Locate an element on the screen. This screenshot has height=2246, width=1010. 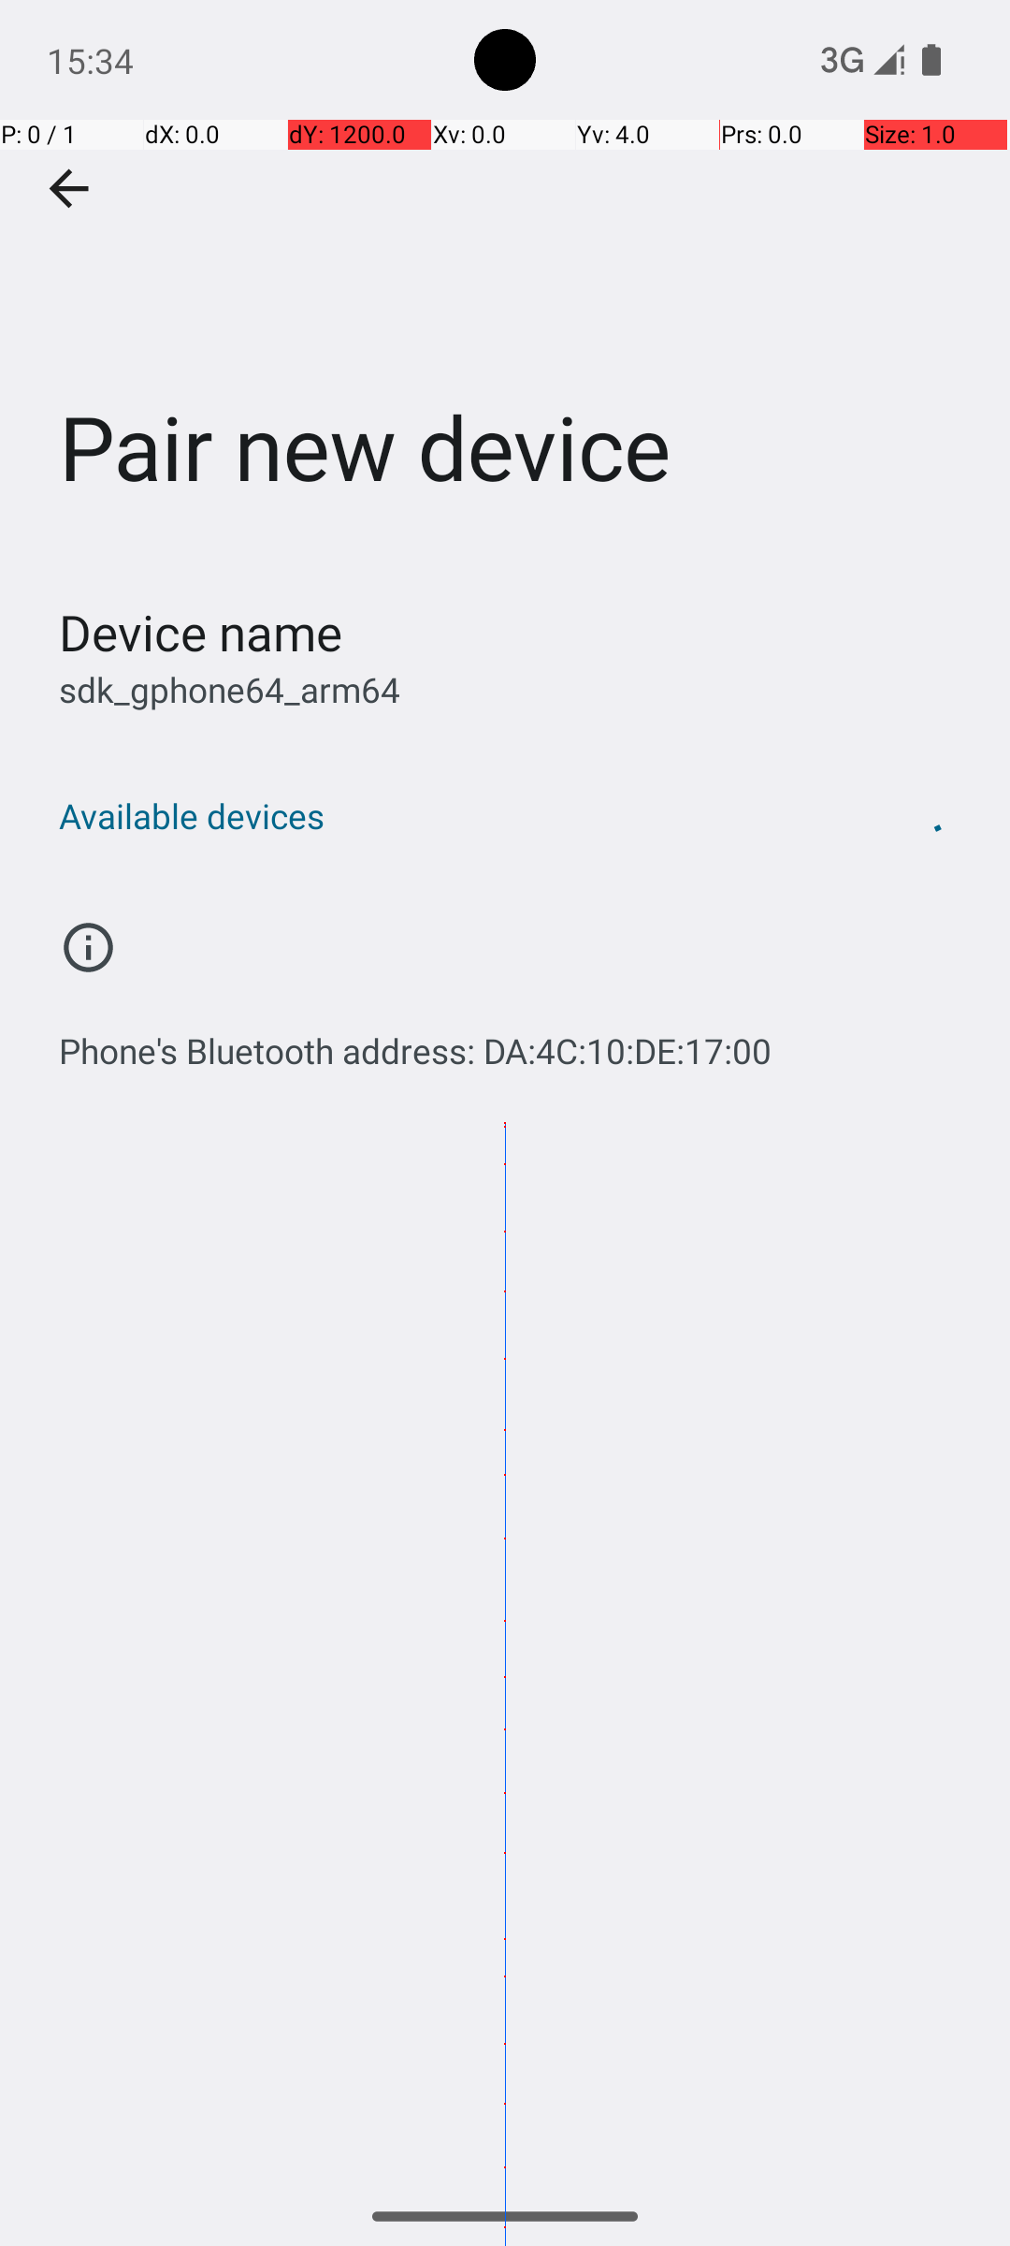
Available devices is located at coordinates (456, 816).